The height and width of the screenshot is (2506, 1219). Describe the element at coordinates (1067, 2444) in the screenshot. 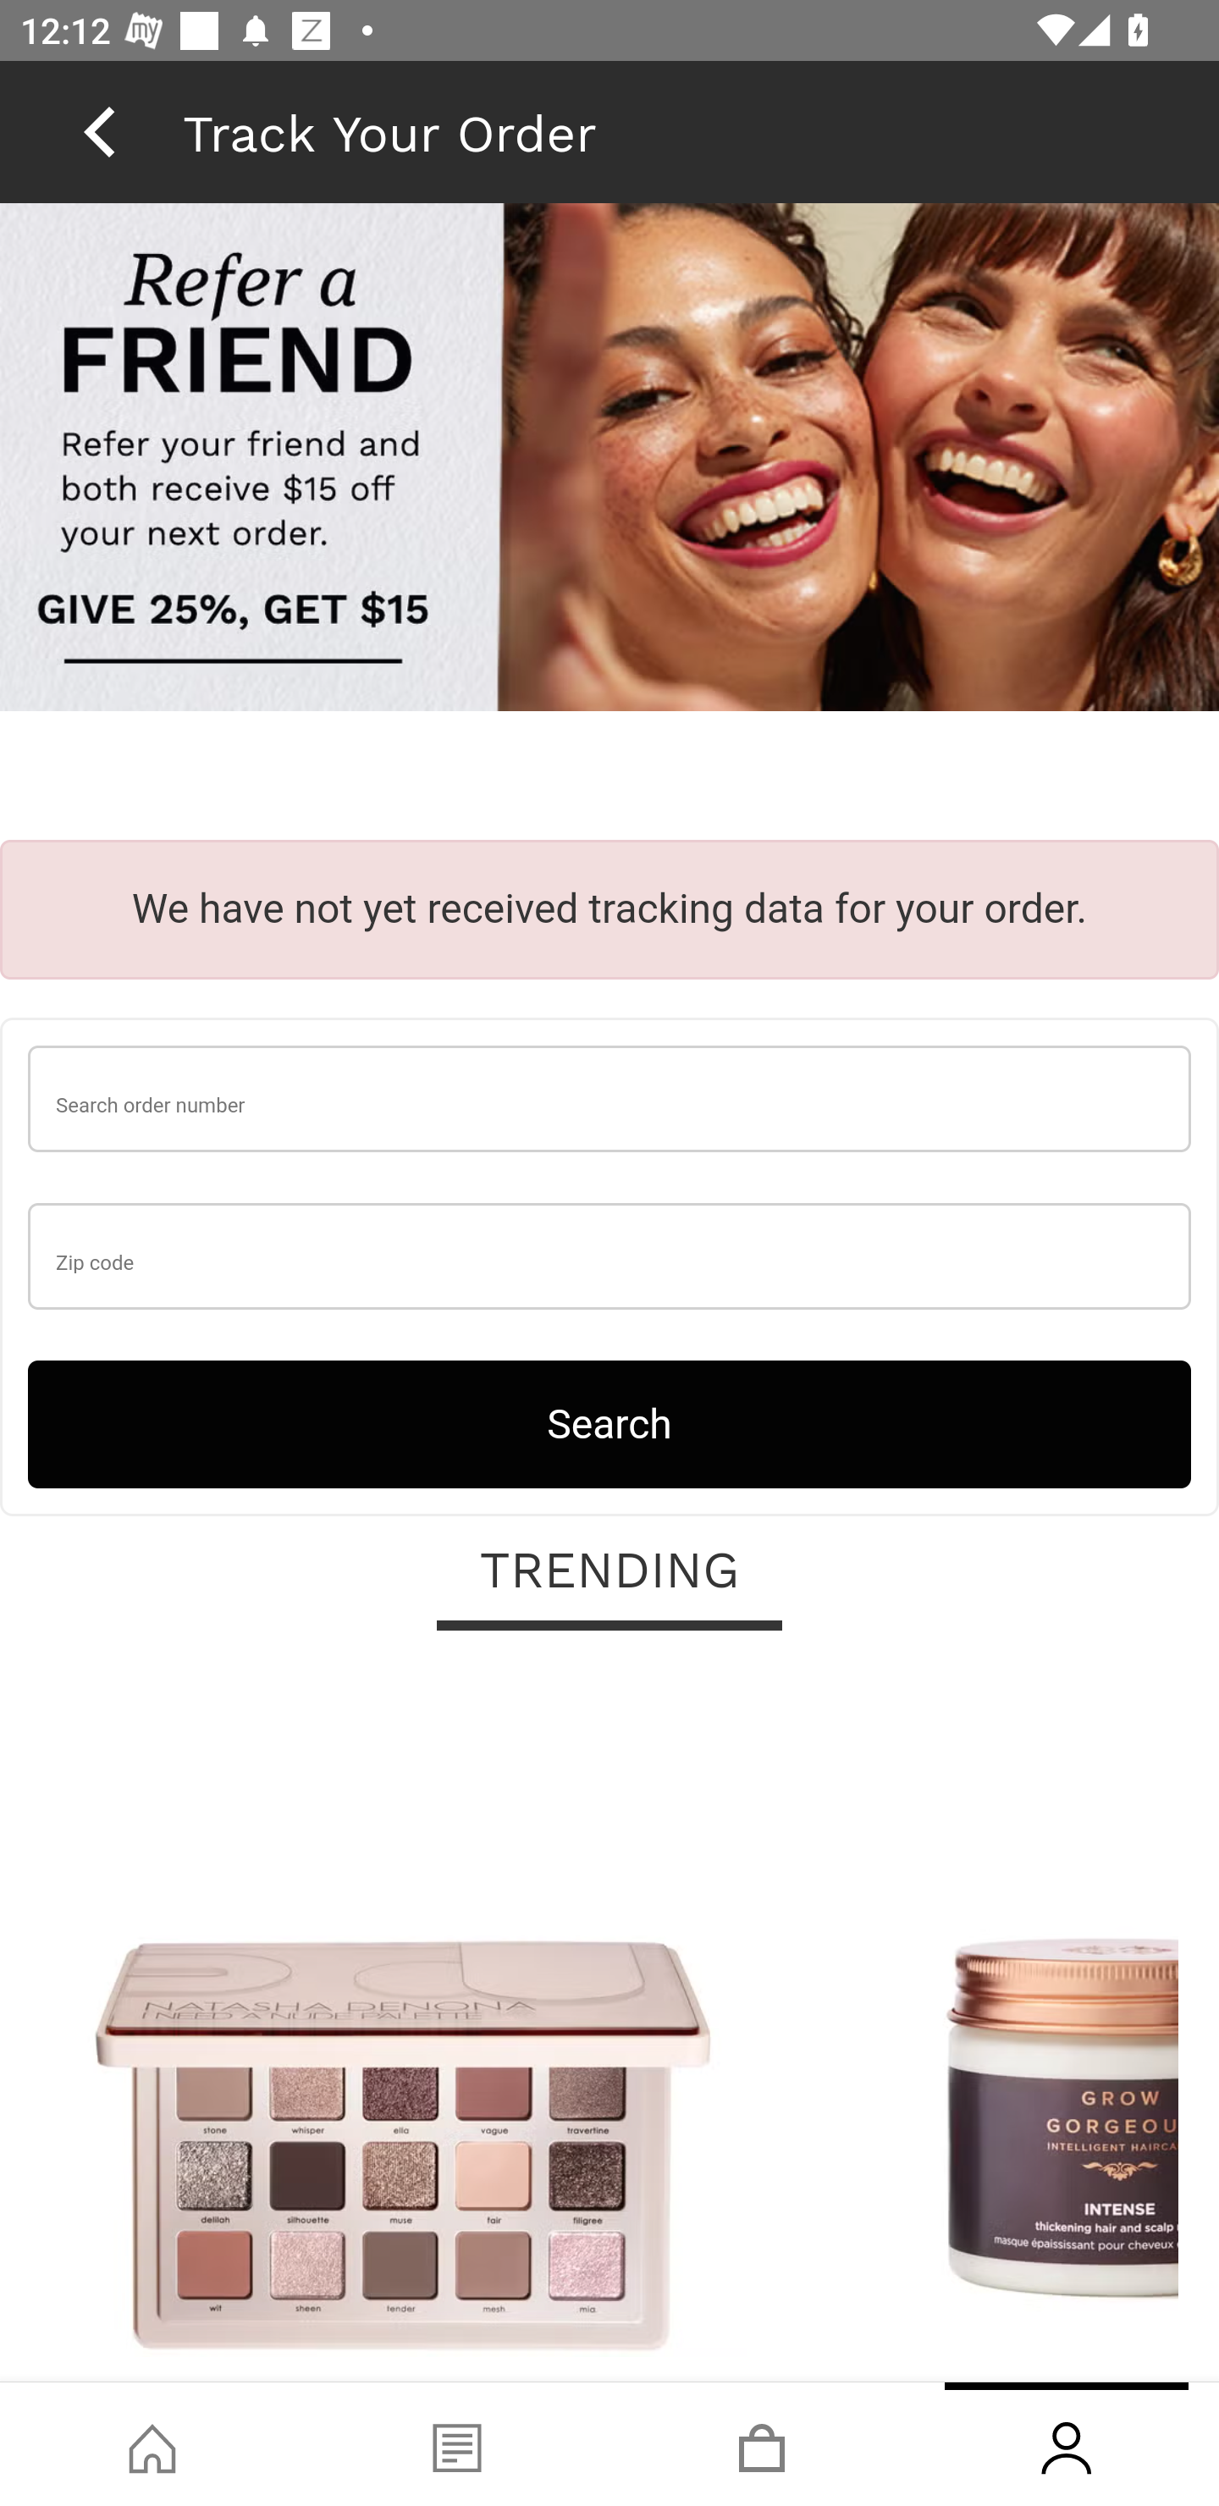

I see `Account, tab, 4 of 4` at that location.